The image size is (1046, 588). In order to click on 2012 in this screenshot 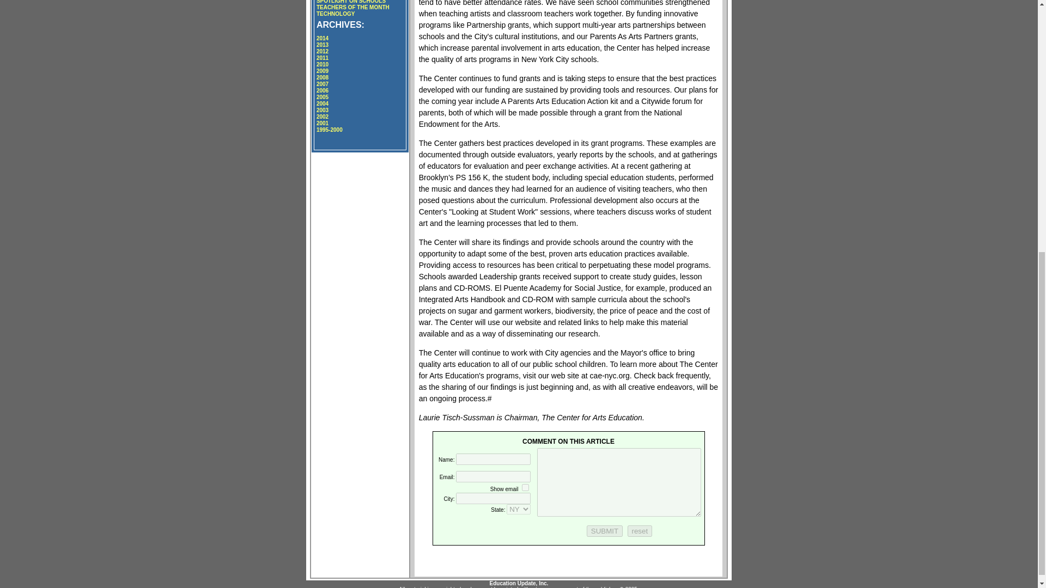, I will do `click(323, 51)`.